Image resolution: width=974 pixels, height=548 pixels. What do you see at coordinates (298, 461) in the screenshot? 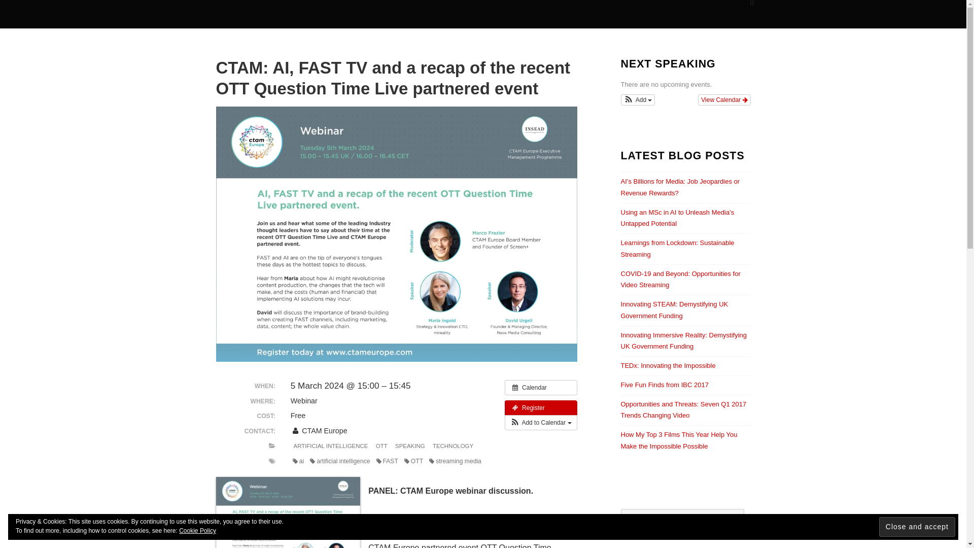
I see `ai` at bounding box center [298, 461].